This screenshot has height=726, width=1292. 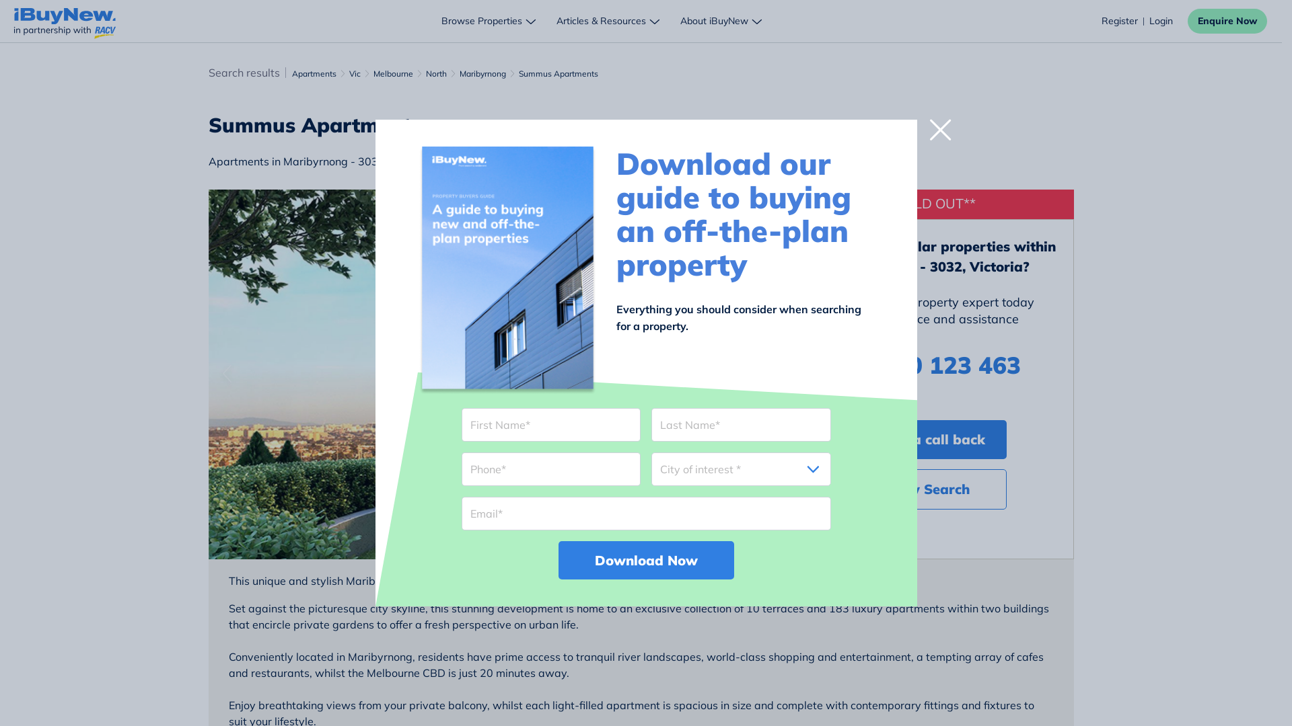 What do you see at coordinates (244, 73) in the screenshot?
I see `Search results` at bounding box center [244, 73].